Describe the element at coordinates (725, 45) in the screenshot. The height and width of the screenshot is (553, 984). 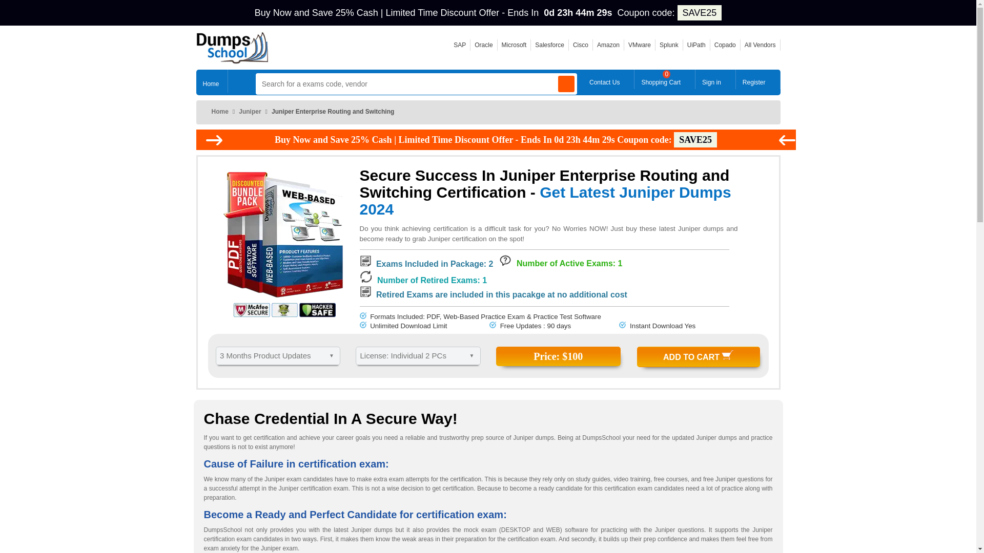
I see `Oracle` at that location.